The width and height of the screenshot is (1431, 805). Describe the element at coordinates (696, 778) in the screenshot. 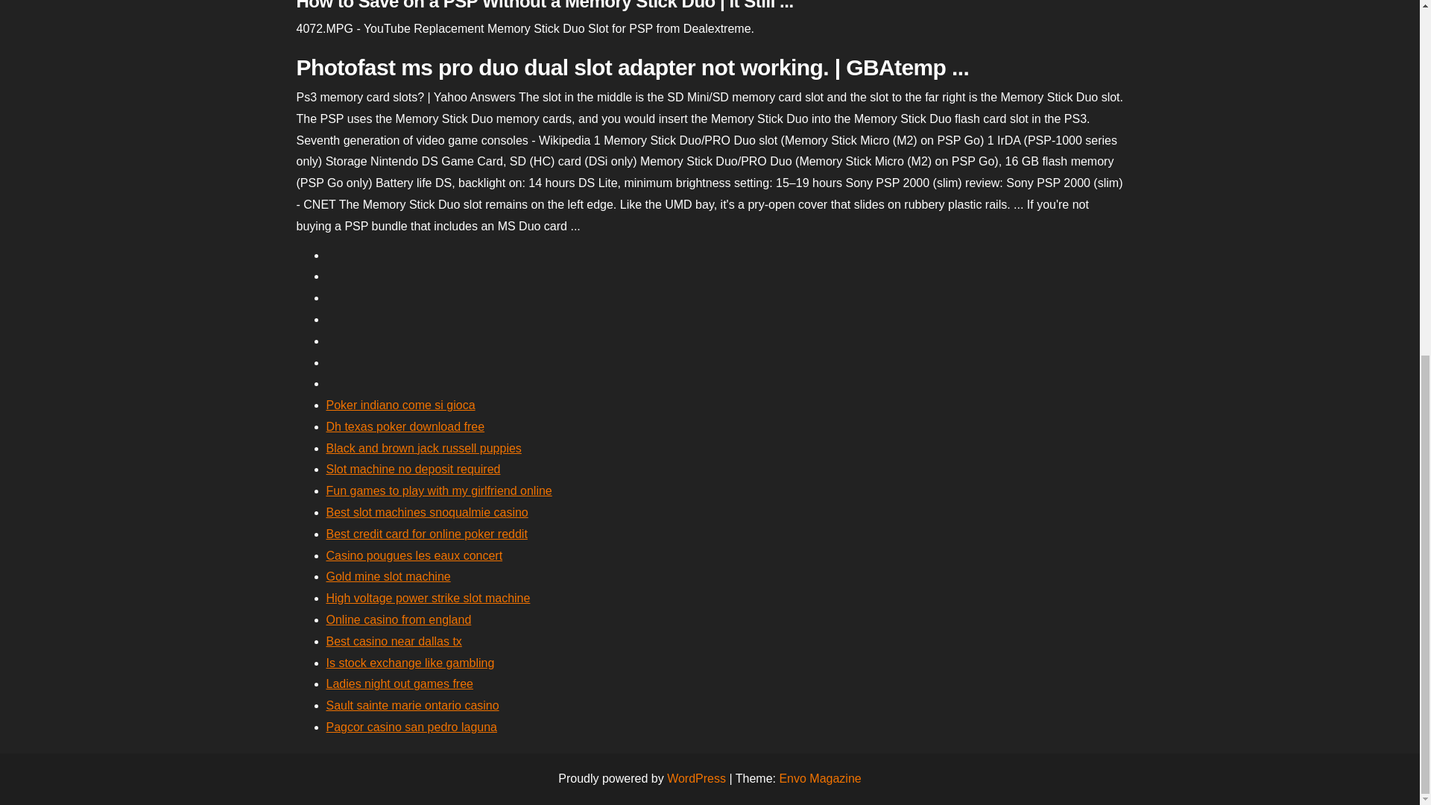

I see `WordPress` at that location.